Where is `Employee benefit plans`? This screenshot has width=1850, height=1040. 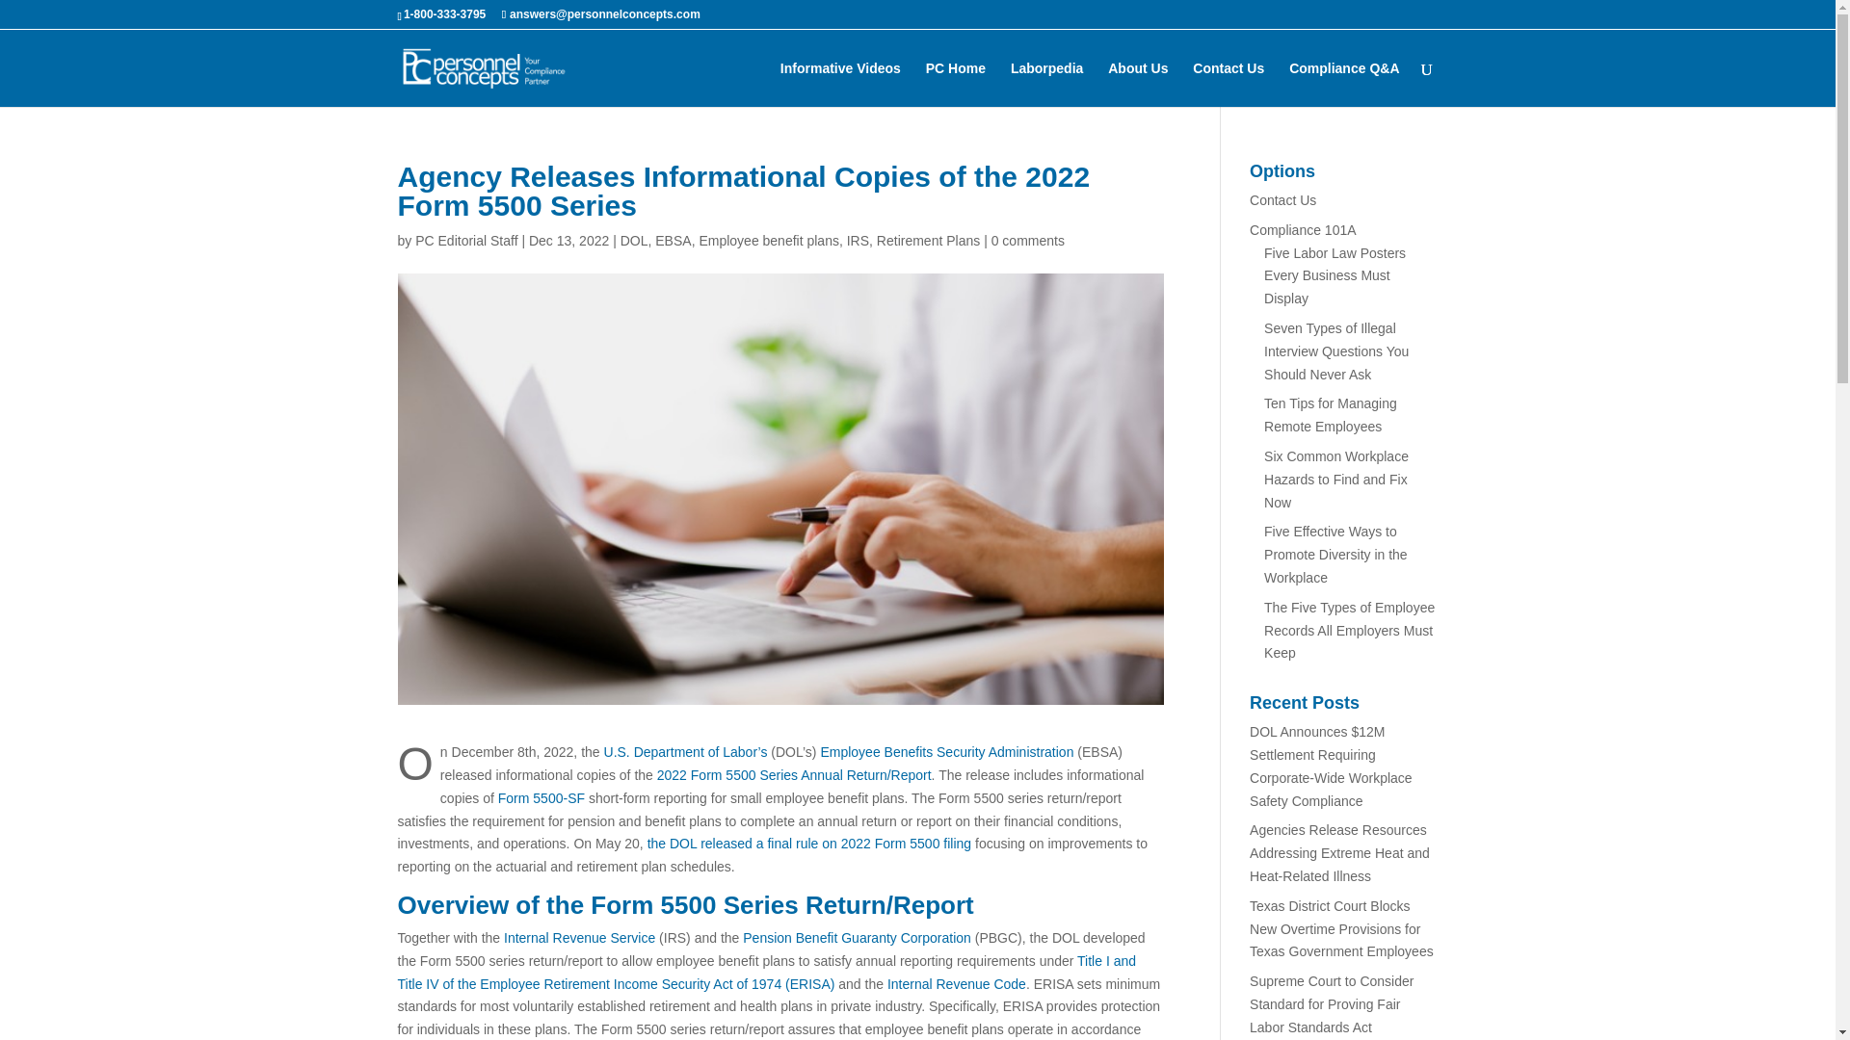 Employee benefit plans is located at coordinates (769, 241).